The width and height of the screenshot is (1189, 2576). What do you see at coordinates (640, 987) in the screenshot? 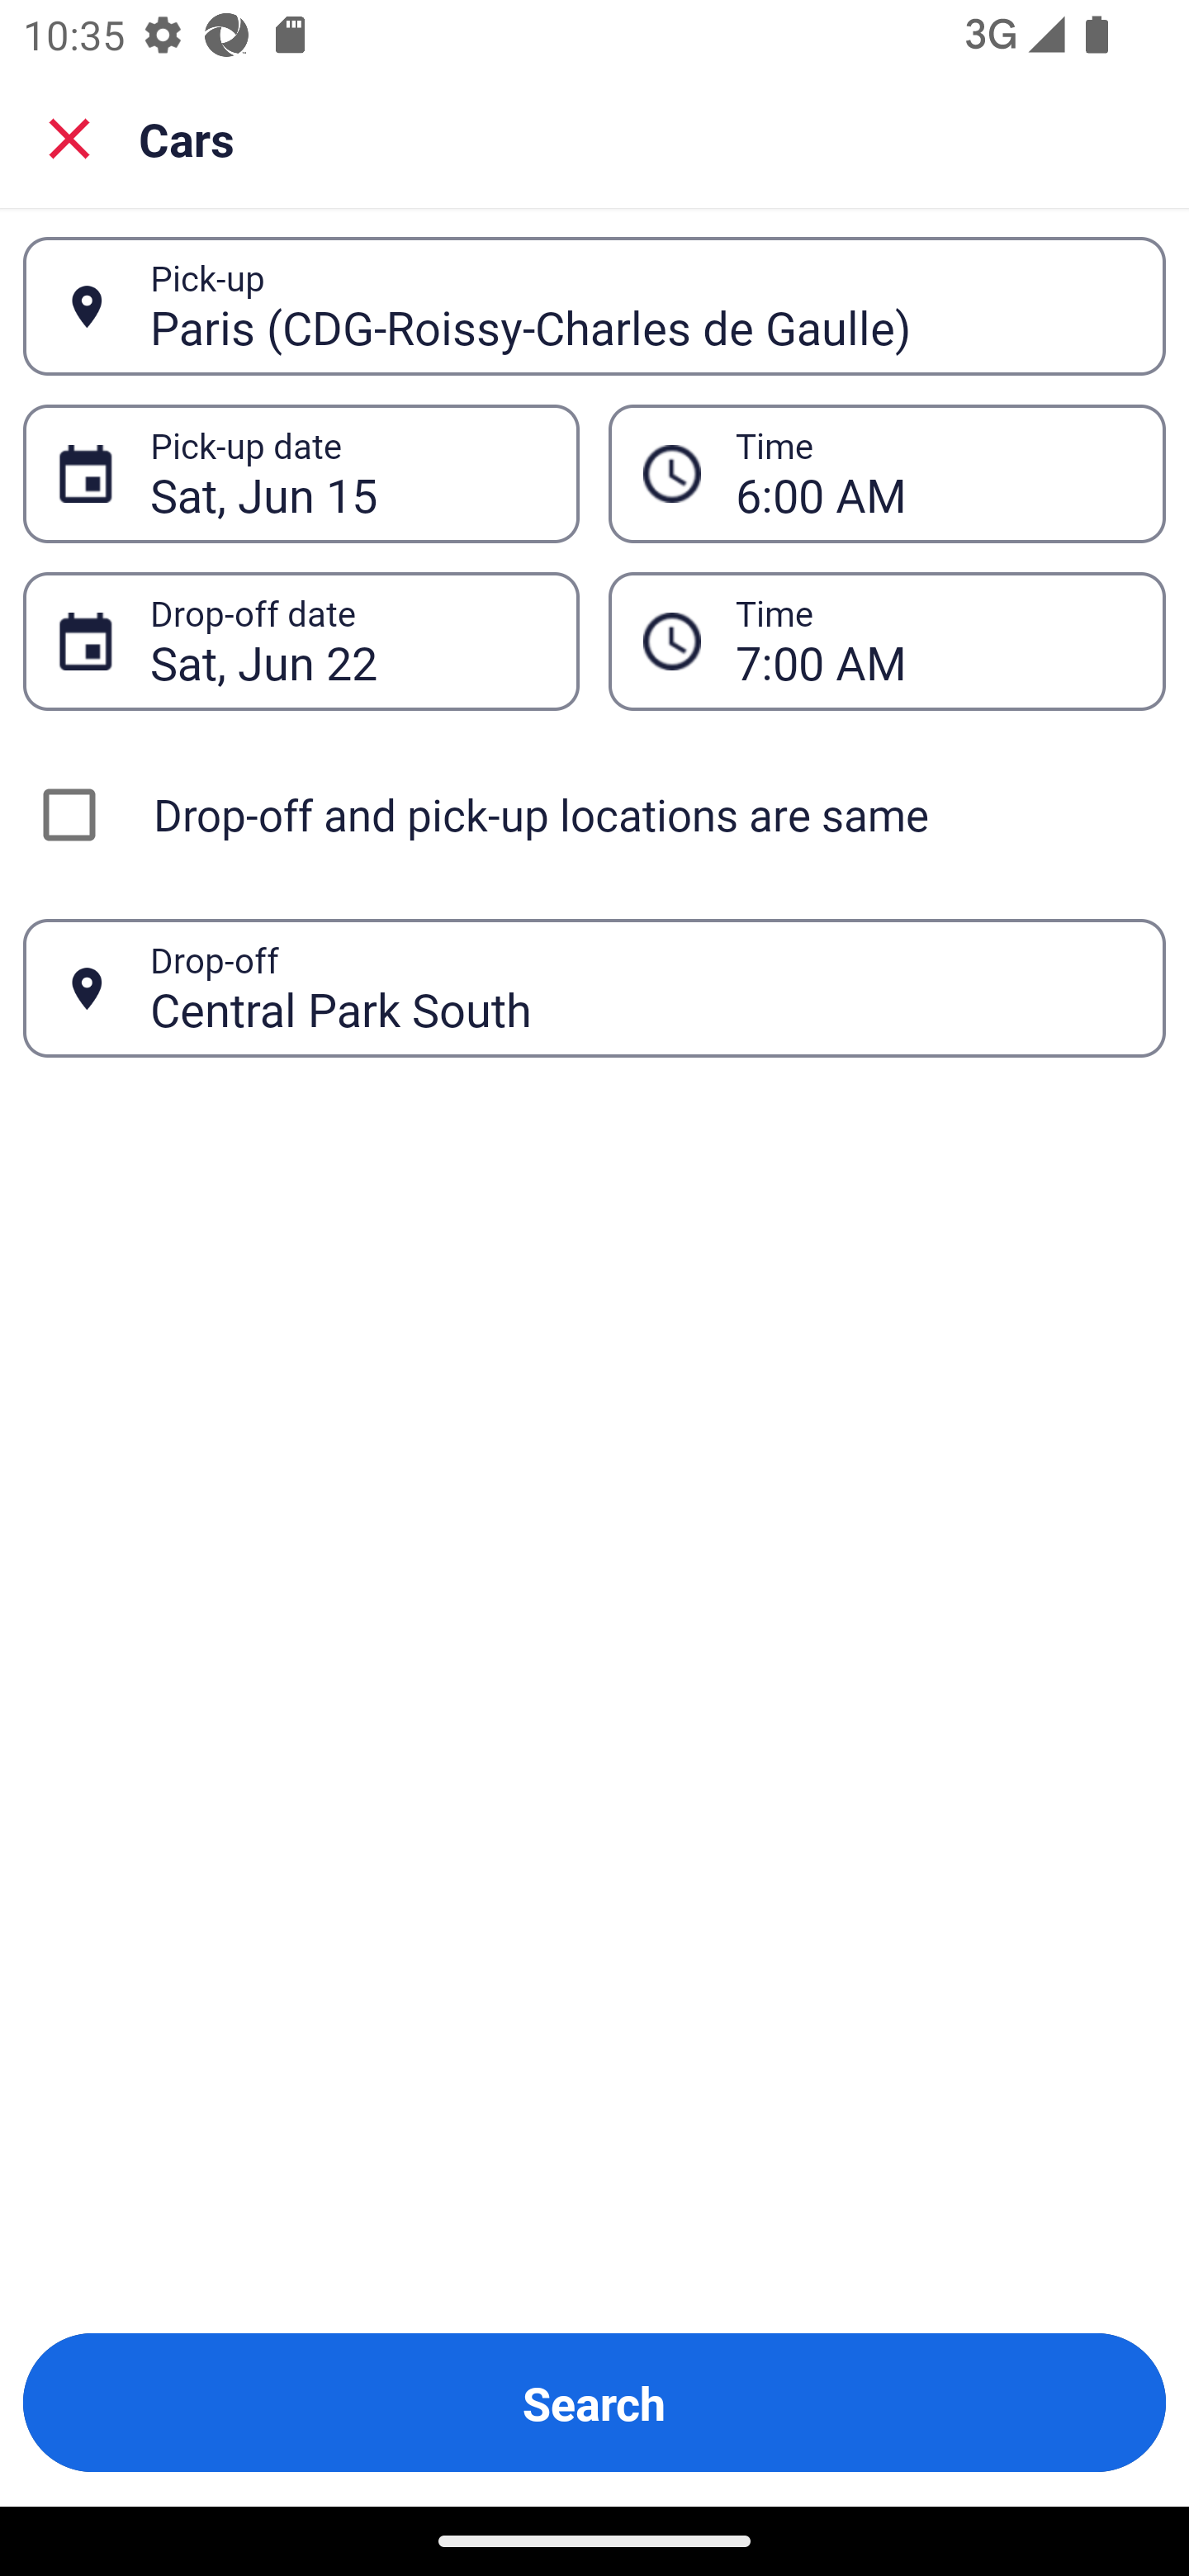
I see `Central Park South` at bounding box center [640, 987].